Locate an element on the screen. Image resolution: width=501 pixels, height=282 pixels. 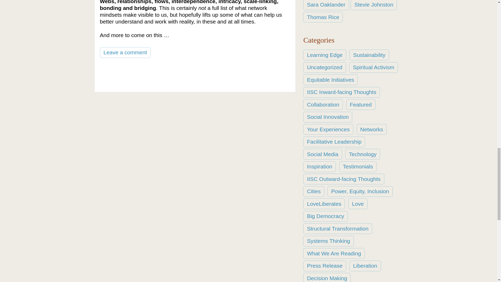
Leave a comment is located at coordinates (125, 52).